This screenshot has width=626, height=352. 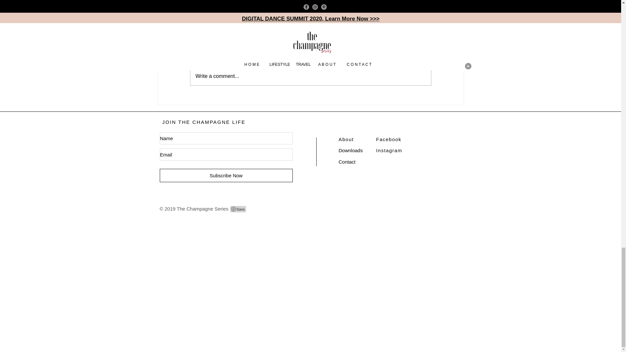 I want to click on Post not marked as liked, so click(x=240, y=12).